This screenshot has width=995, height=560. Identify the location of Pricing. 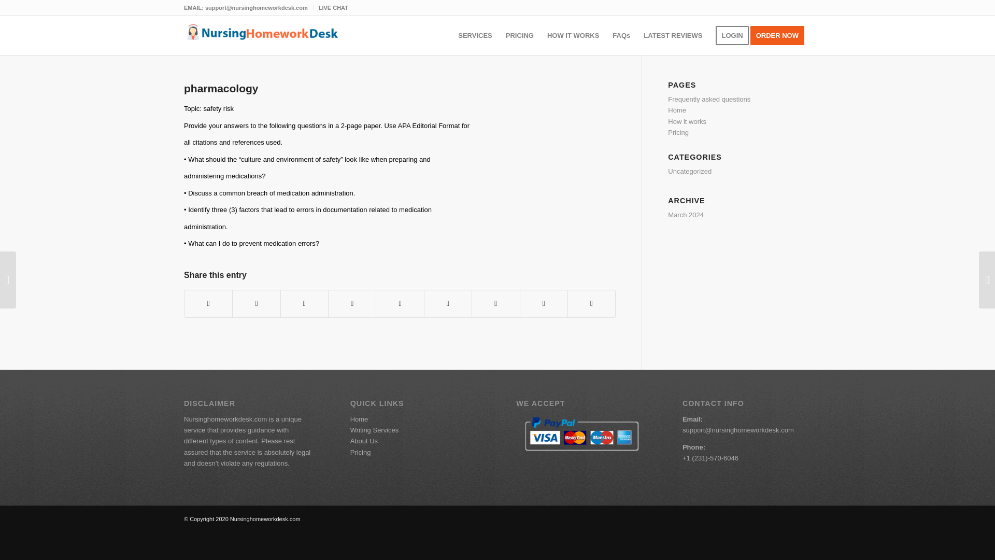
(678, 133).